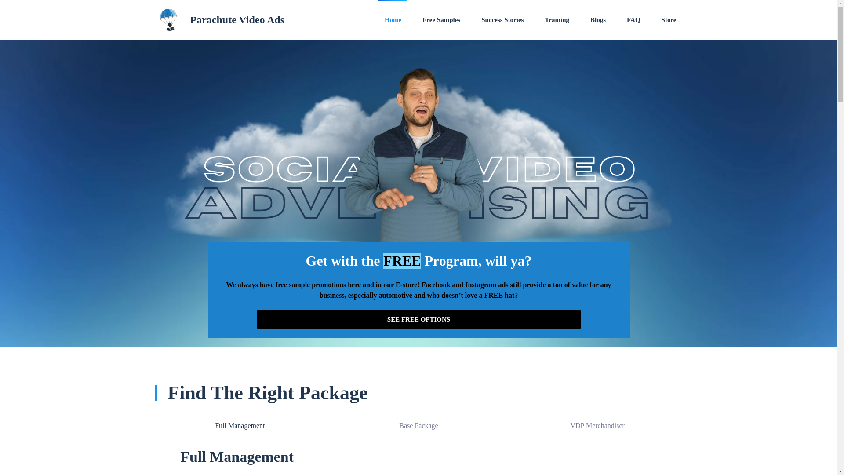  What do you see at coordinates (237, 19) in the screenshot?
I see `Parachute Video Ads` at bounding box center [237, 19].